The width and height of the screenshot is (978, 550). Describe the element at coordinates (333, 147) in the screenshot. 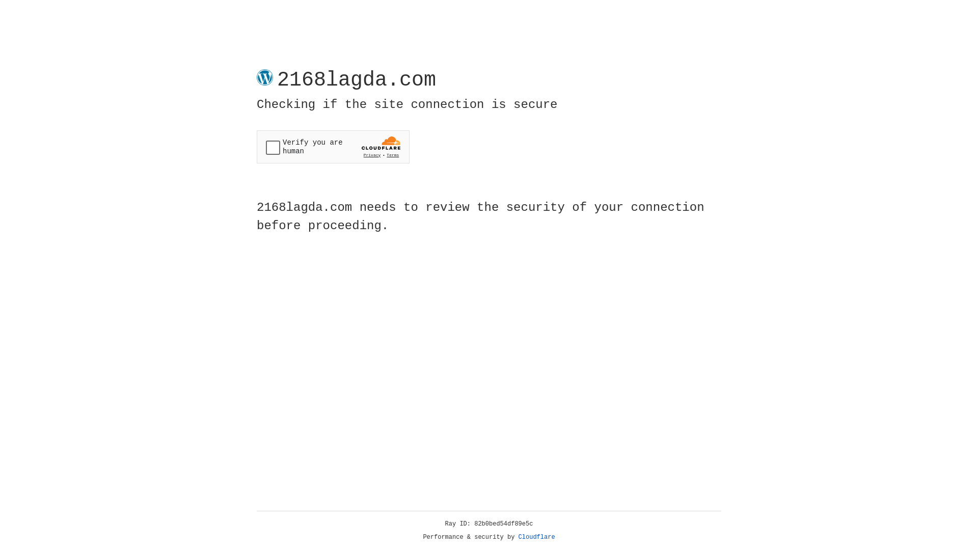

I see `Widget containing a Cloudflare security challenge` at that location.